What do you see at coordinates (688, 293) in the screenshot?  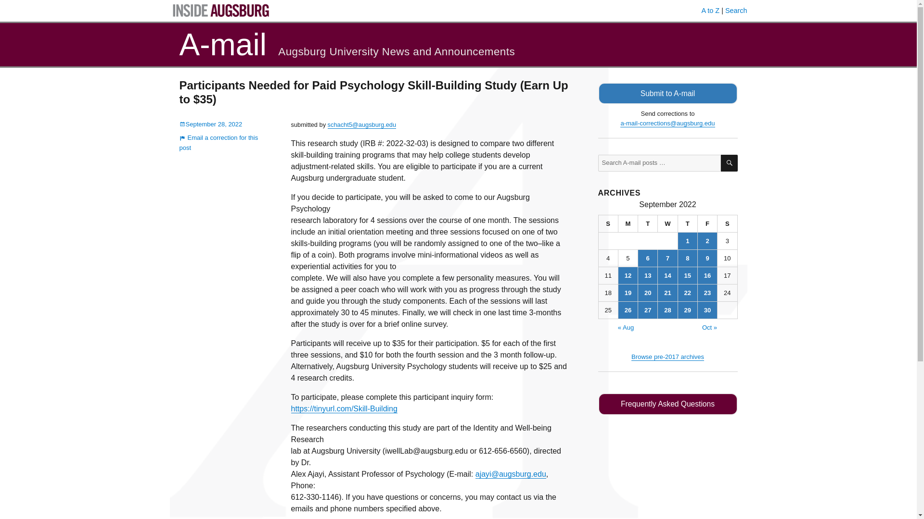 I see `22` at bounding box center [688, 293].